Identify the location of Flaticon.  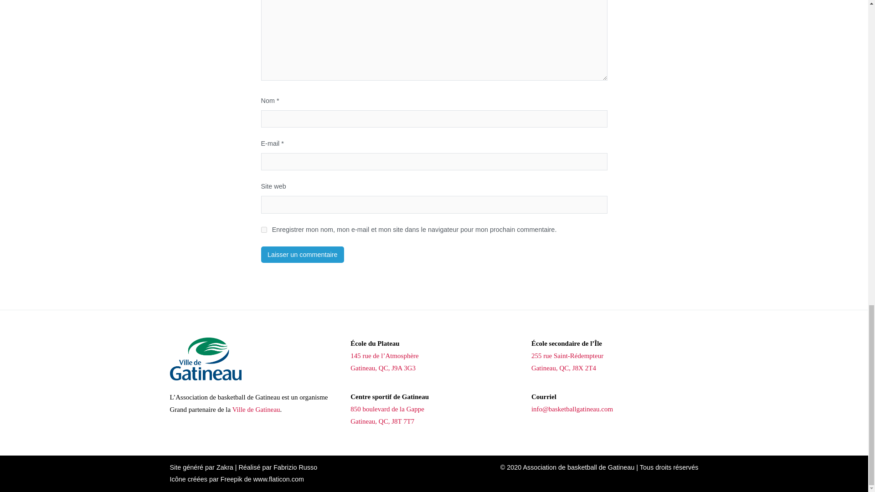
(278, 479).